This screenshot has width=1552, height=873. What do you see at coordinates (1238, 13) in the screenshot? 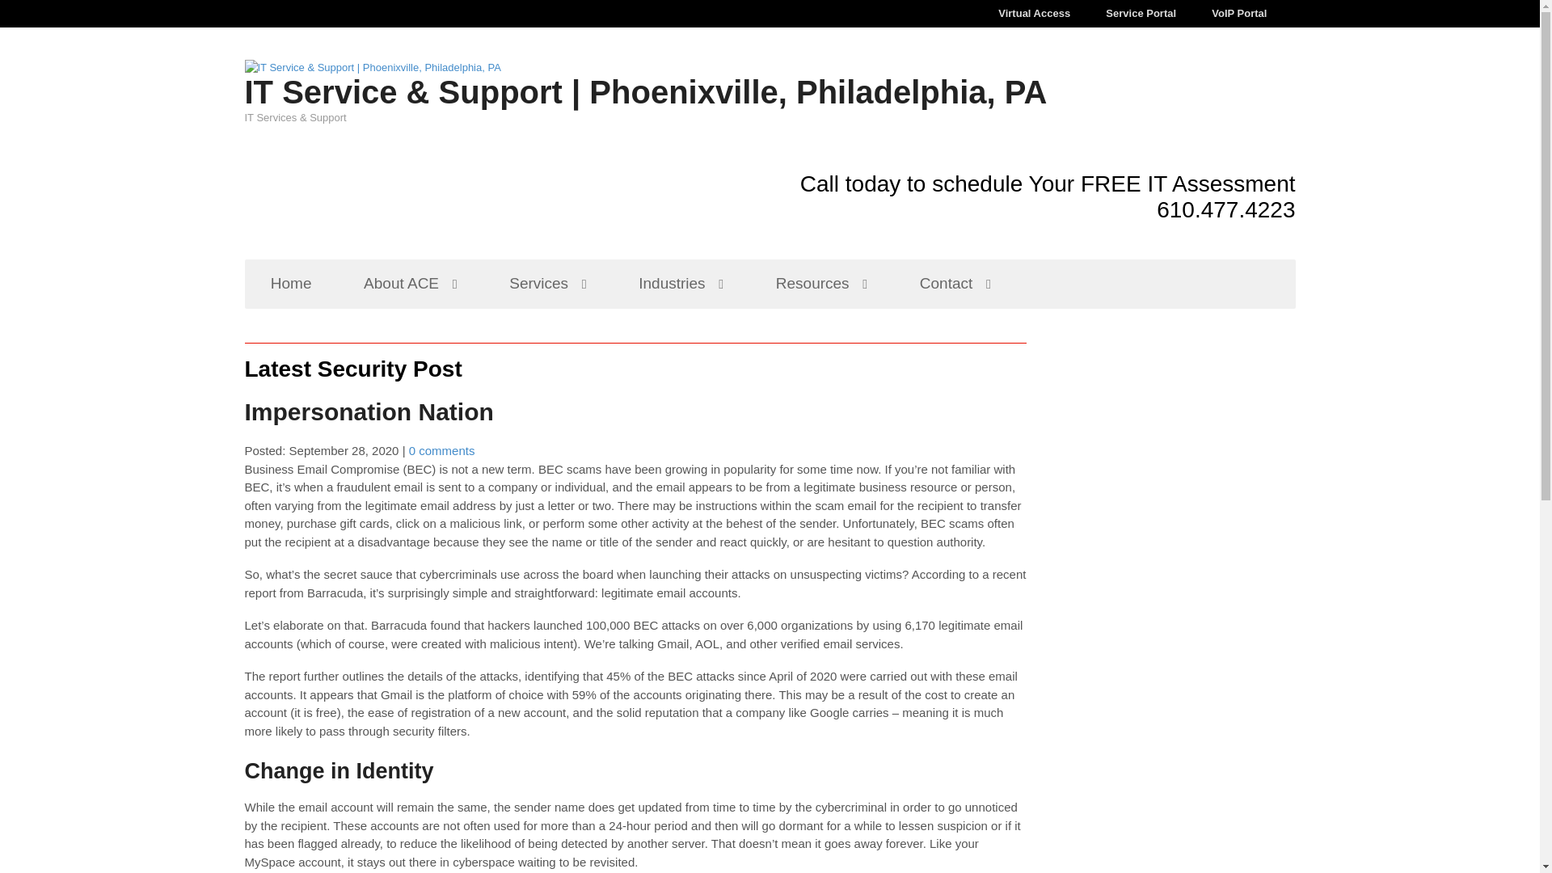
I see `VoIP Portal` at bounding box center [1238, 13].